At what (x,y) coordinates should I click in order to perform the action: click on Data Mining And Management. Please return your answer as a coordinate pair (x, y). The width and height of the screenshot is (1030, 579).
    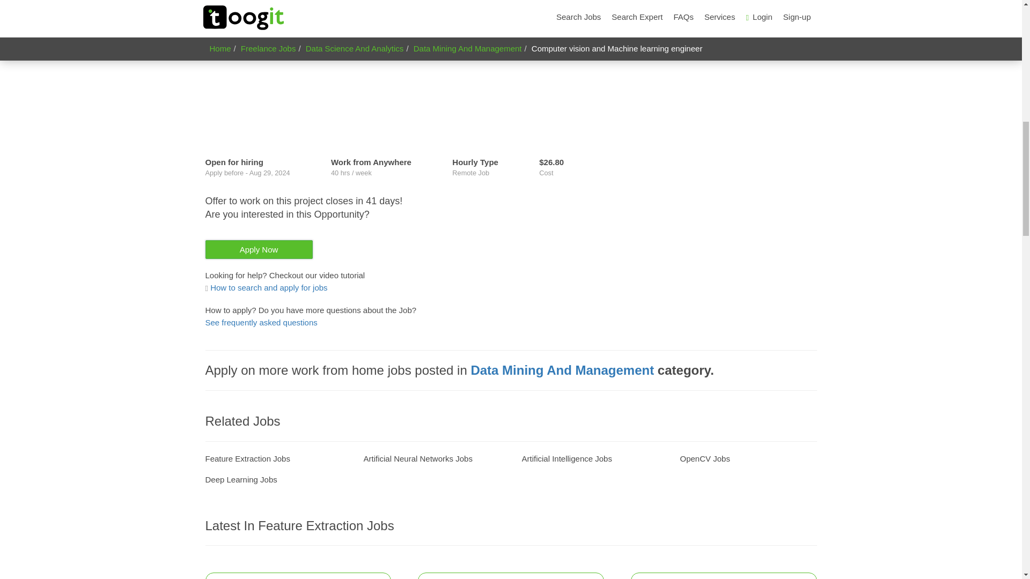
    Looking at the image, I should click on (562, 370).